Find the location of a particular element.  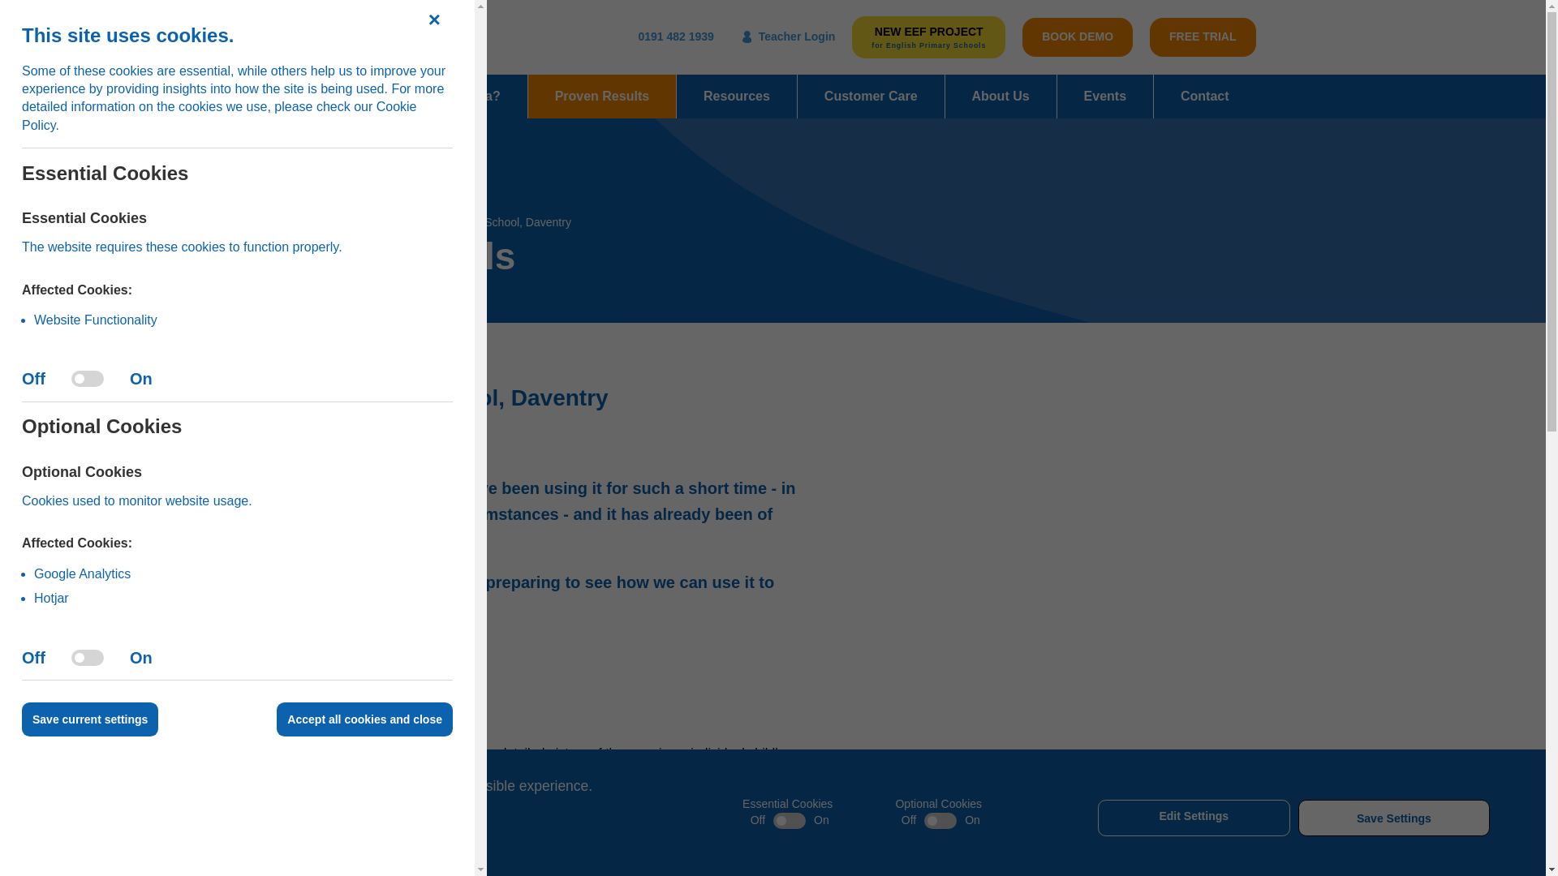

About Us is located at coordinates (1001, 96).